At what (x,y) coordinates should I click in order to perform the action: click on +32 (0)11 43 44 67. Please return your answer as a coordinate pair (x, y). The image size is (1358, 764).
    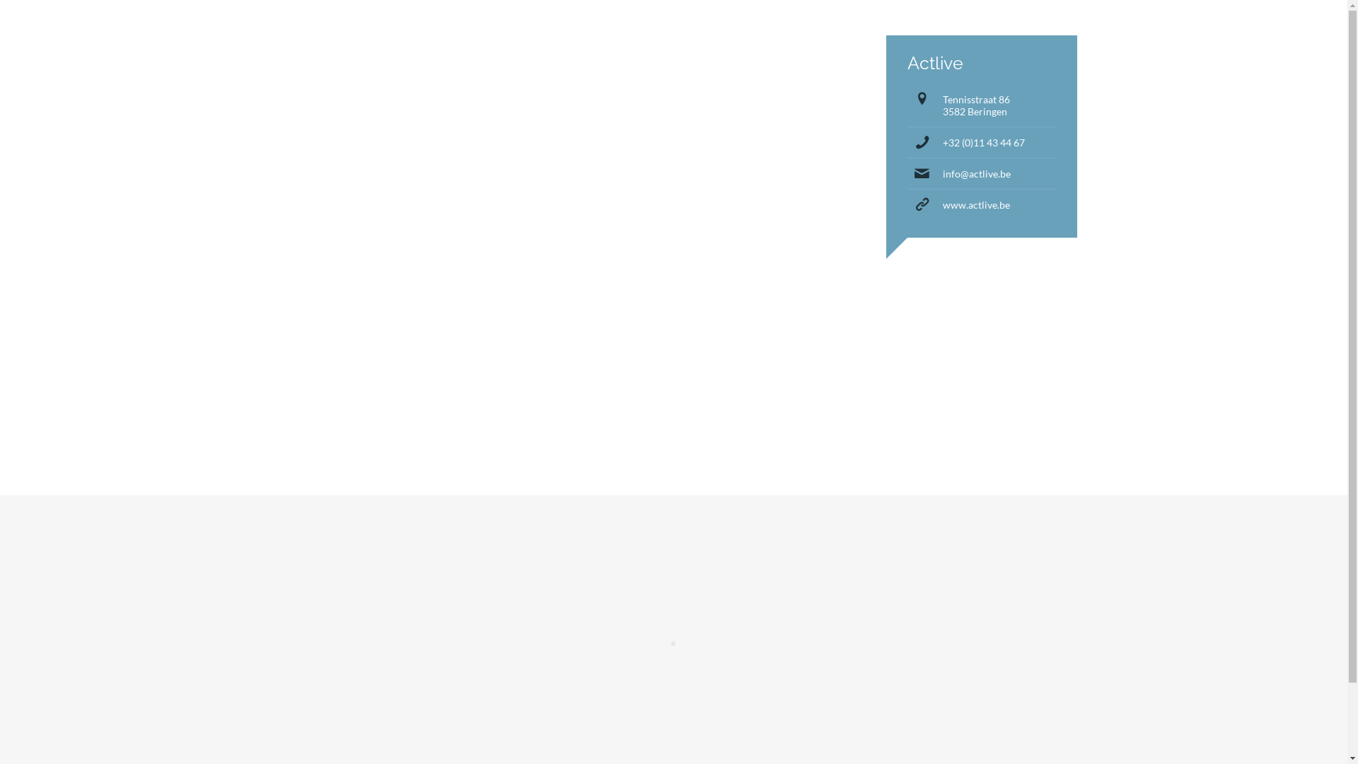
    Looking at the image, I should click on (983, 143).